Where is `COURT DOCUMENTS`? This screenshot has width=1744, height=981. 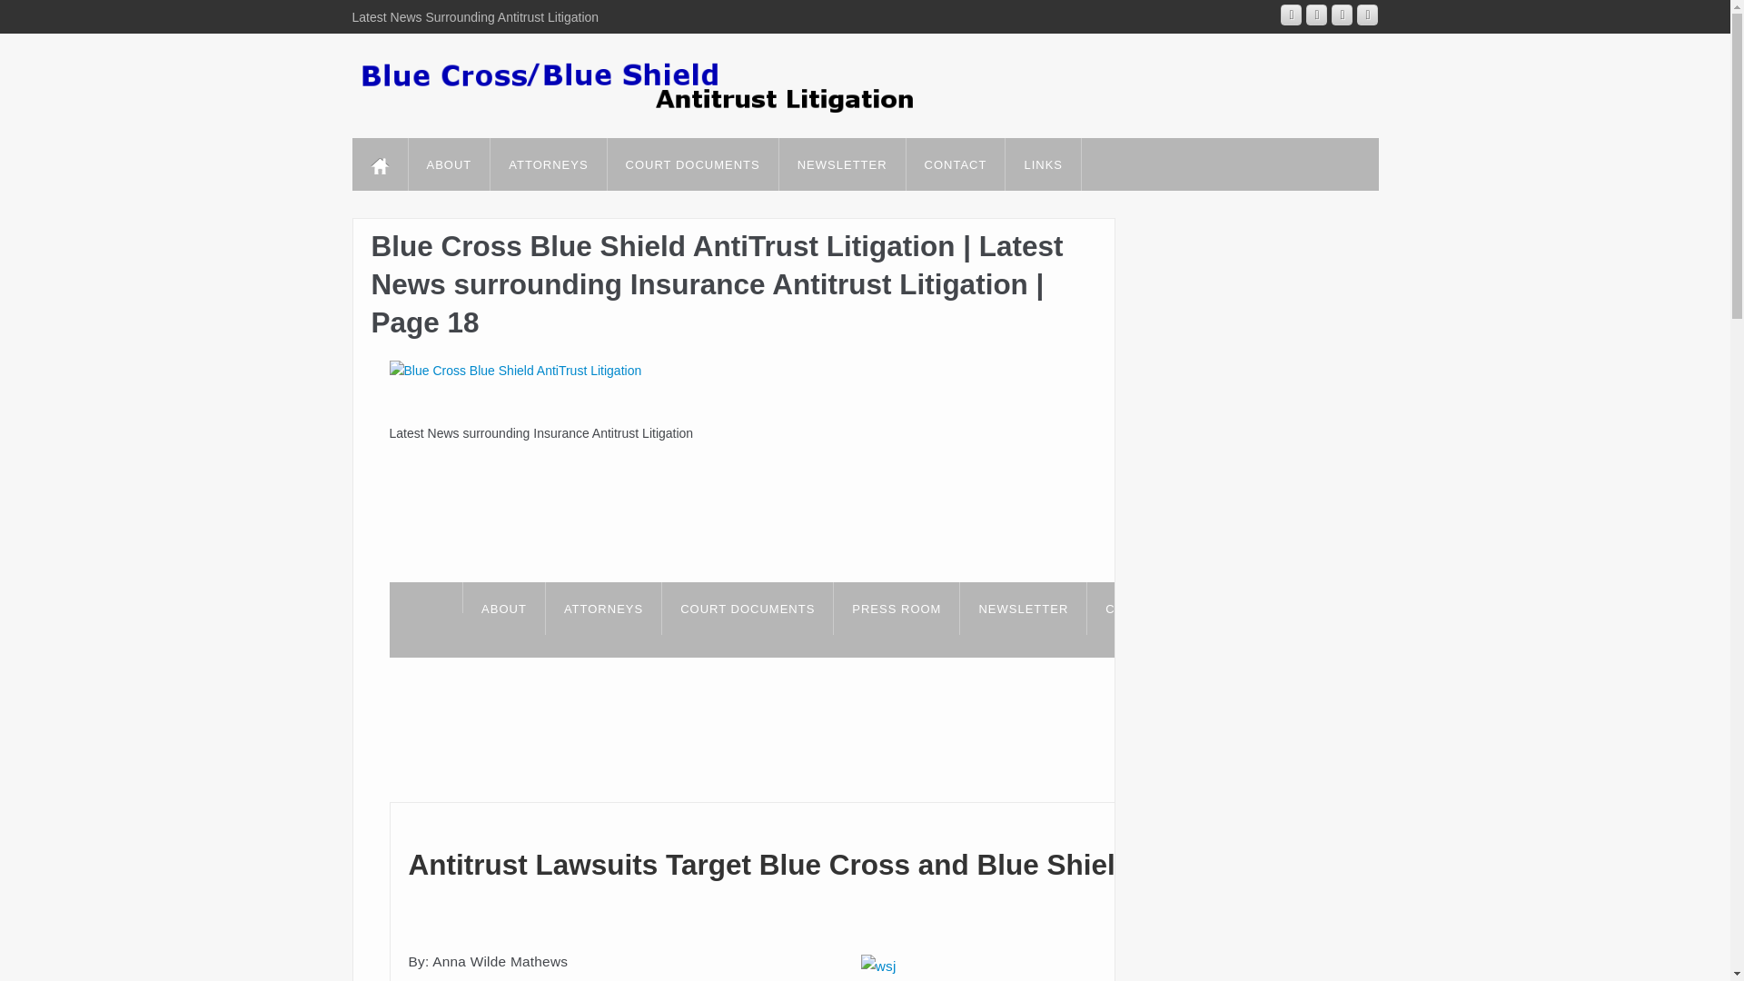
COURT DOCUMENTS is located at coordinates (748, 608).